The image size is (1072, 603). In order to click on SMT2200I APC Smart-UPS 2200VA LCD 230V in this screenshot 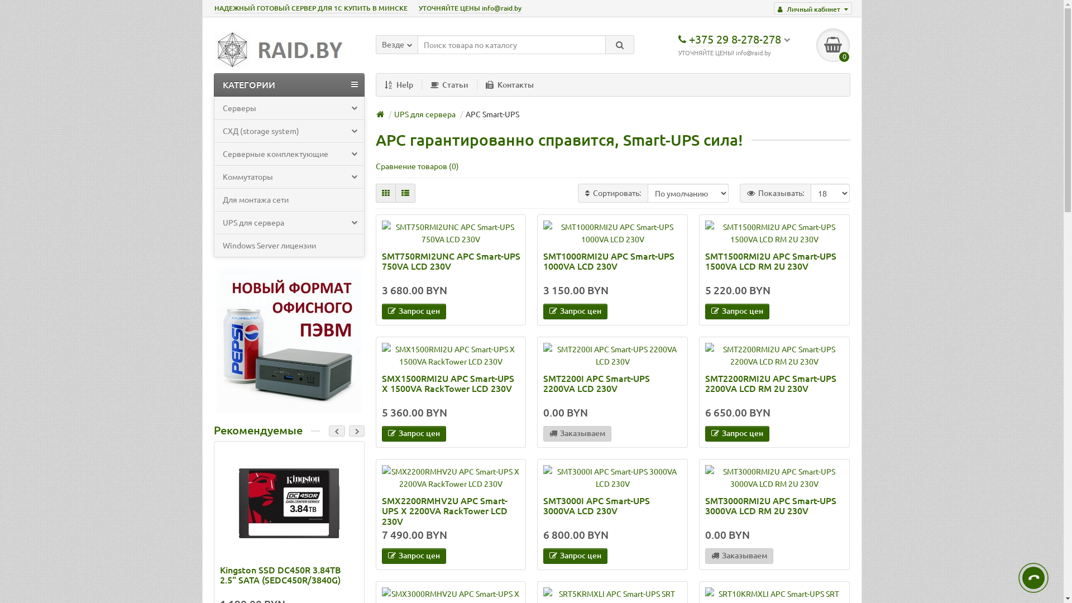, I will do `click(612, 389)`.